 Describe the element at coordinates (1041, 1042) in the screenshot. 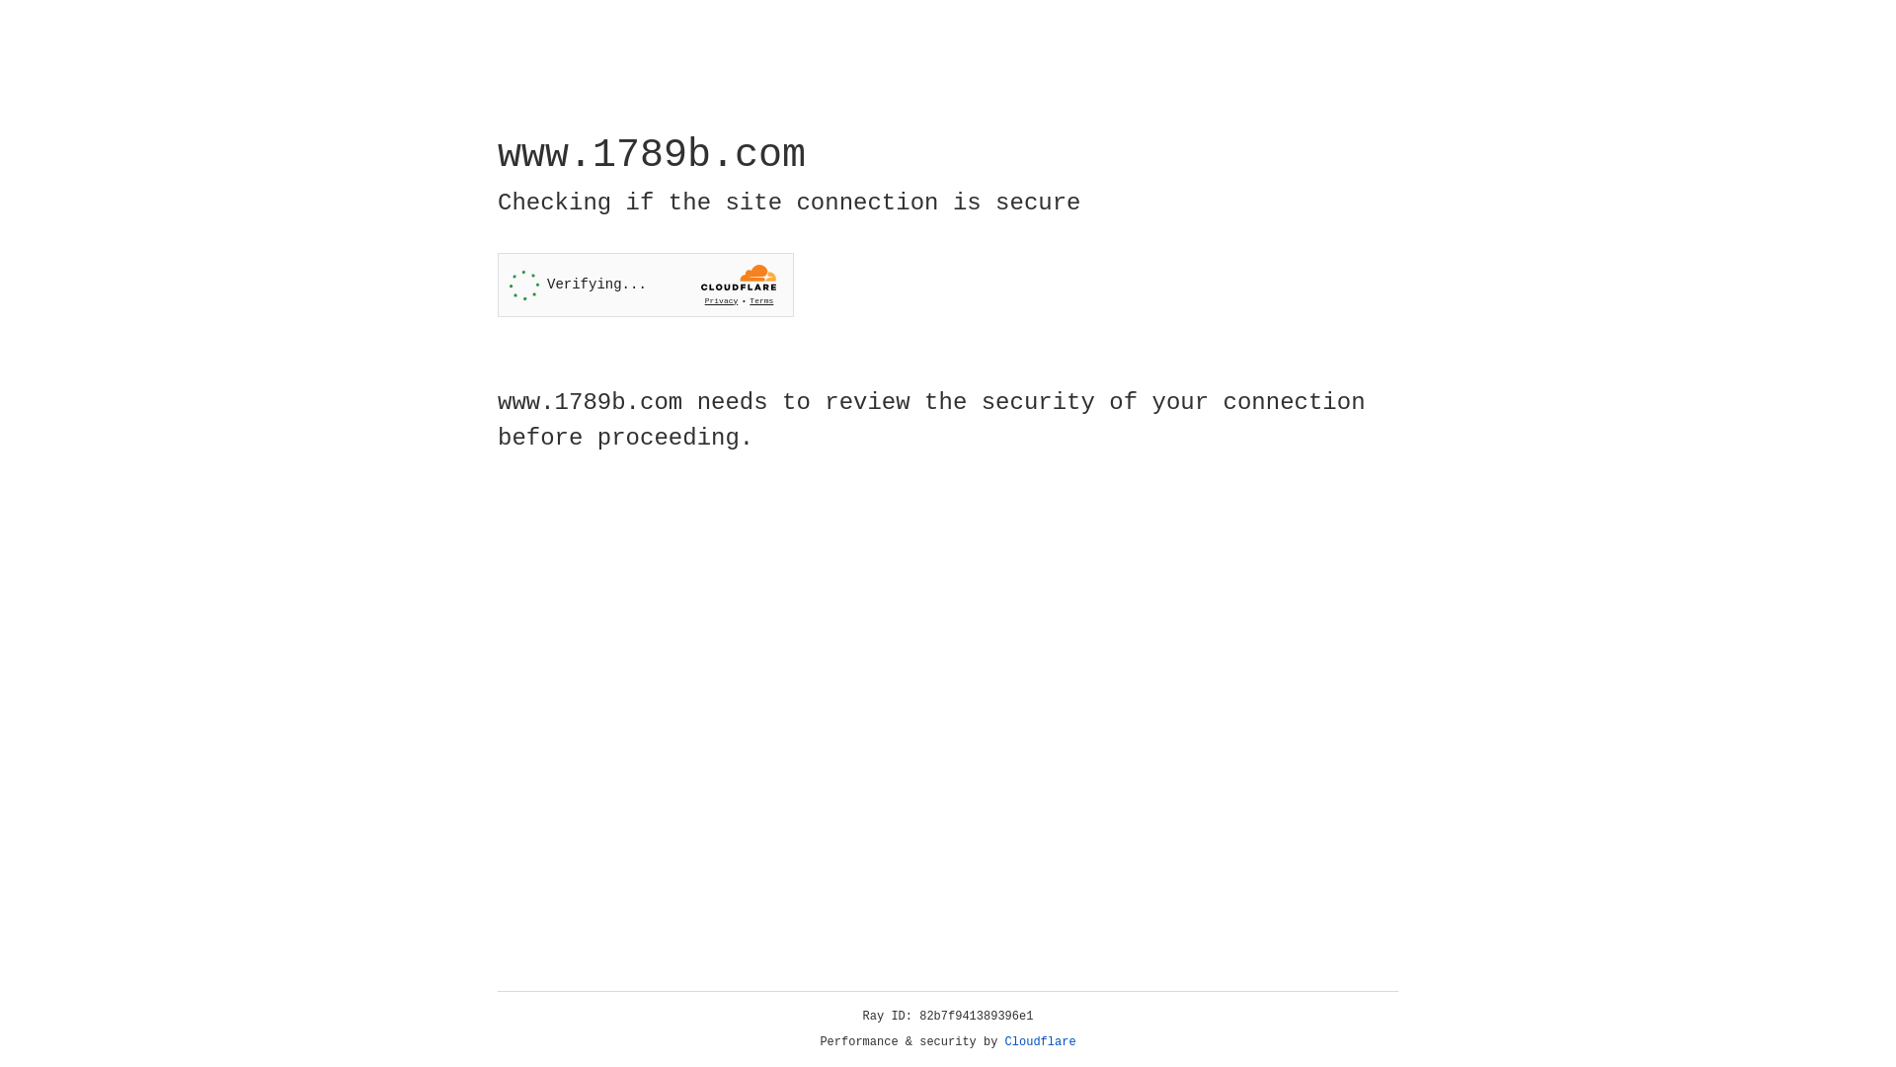

I see `Cloudflare` at that location.